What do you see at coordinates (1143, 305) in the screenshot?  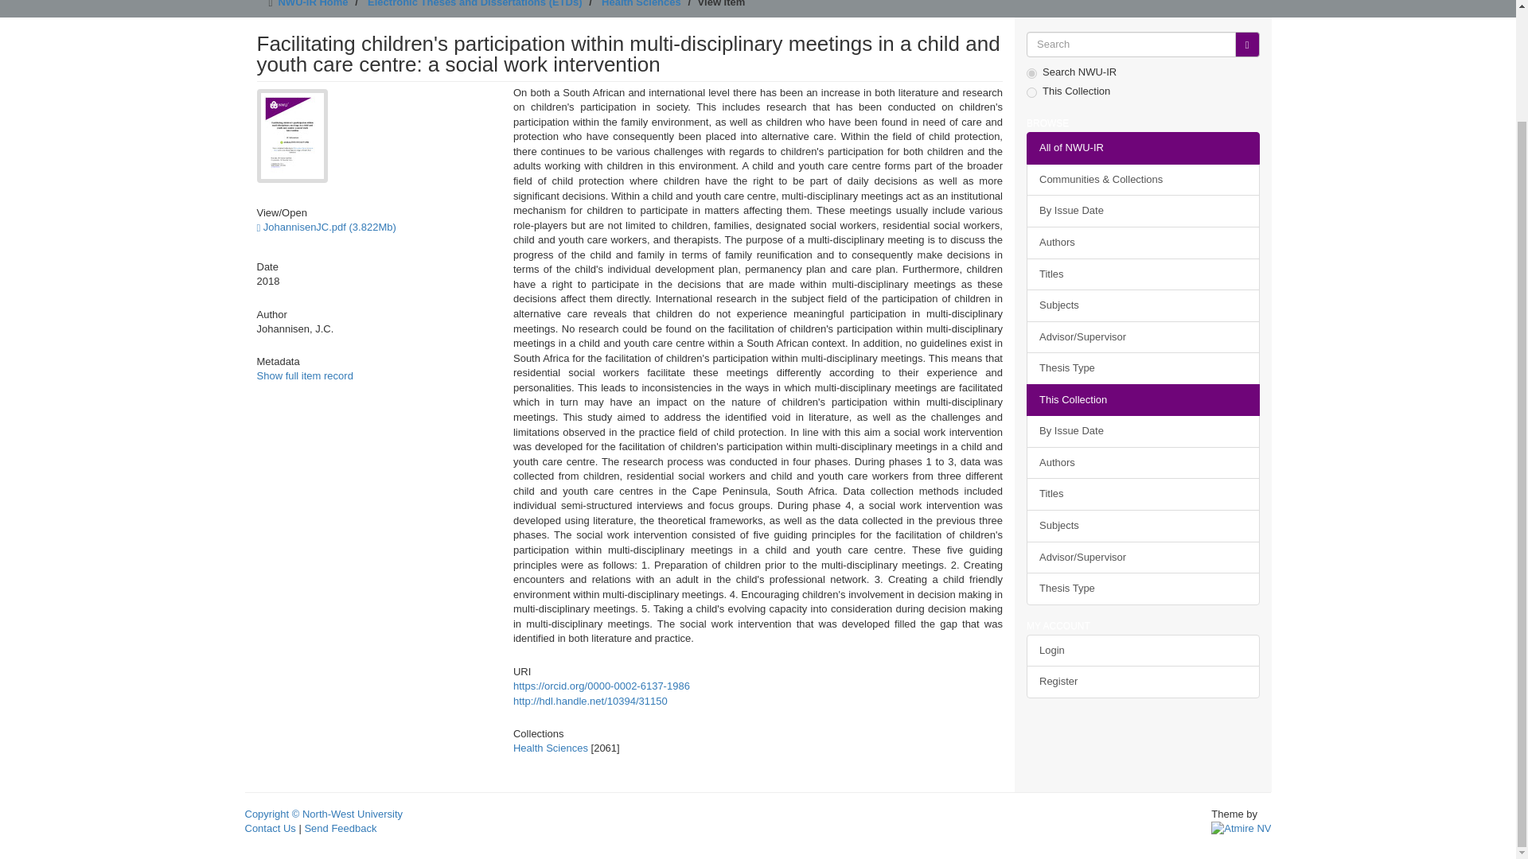 I see `Subjects` at bounding box center [1143, 305].